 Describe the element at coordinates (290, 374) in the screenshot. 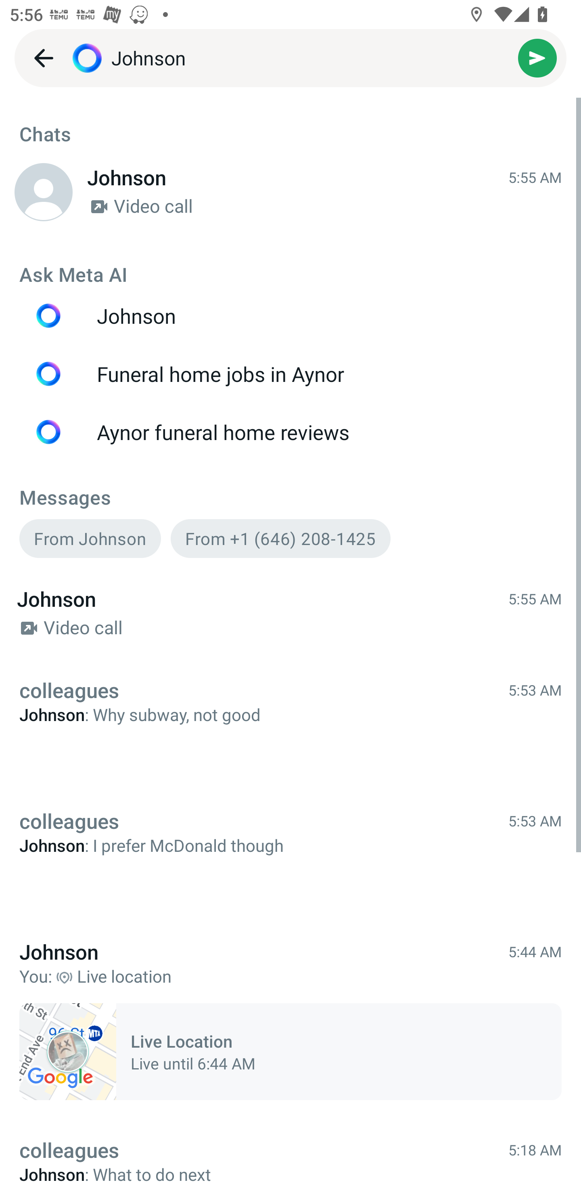

I see `Funeral home jobs in Aynor` at that location.